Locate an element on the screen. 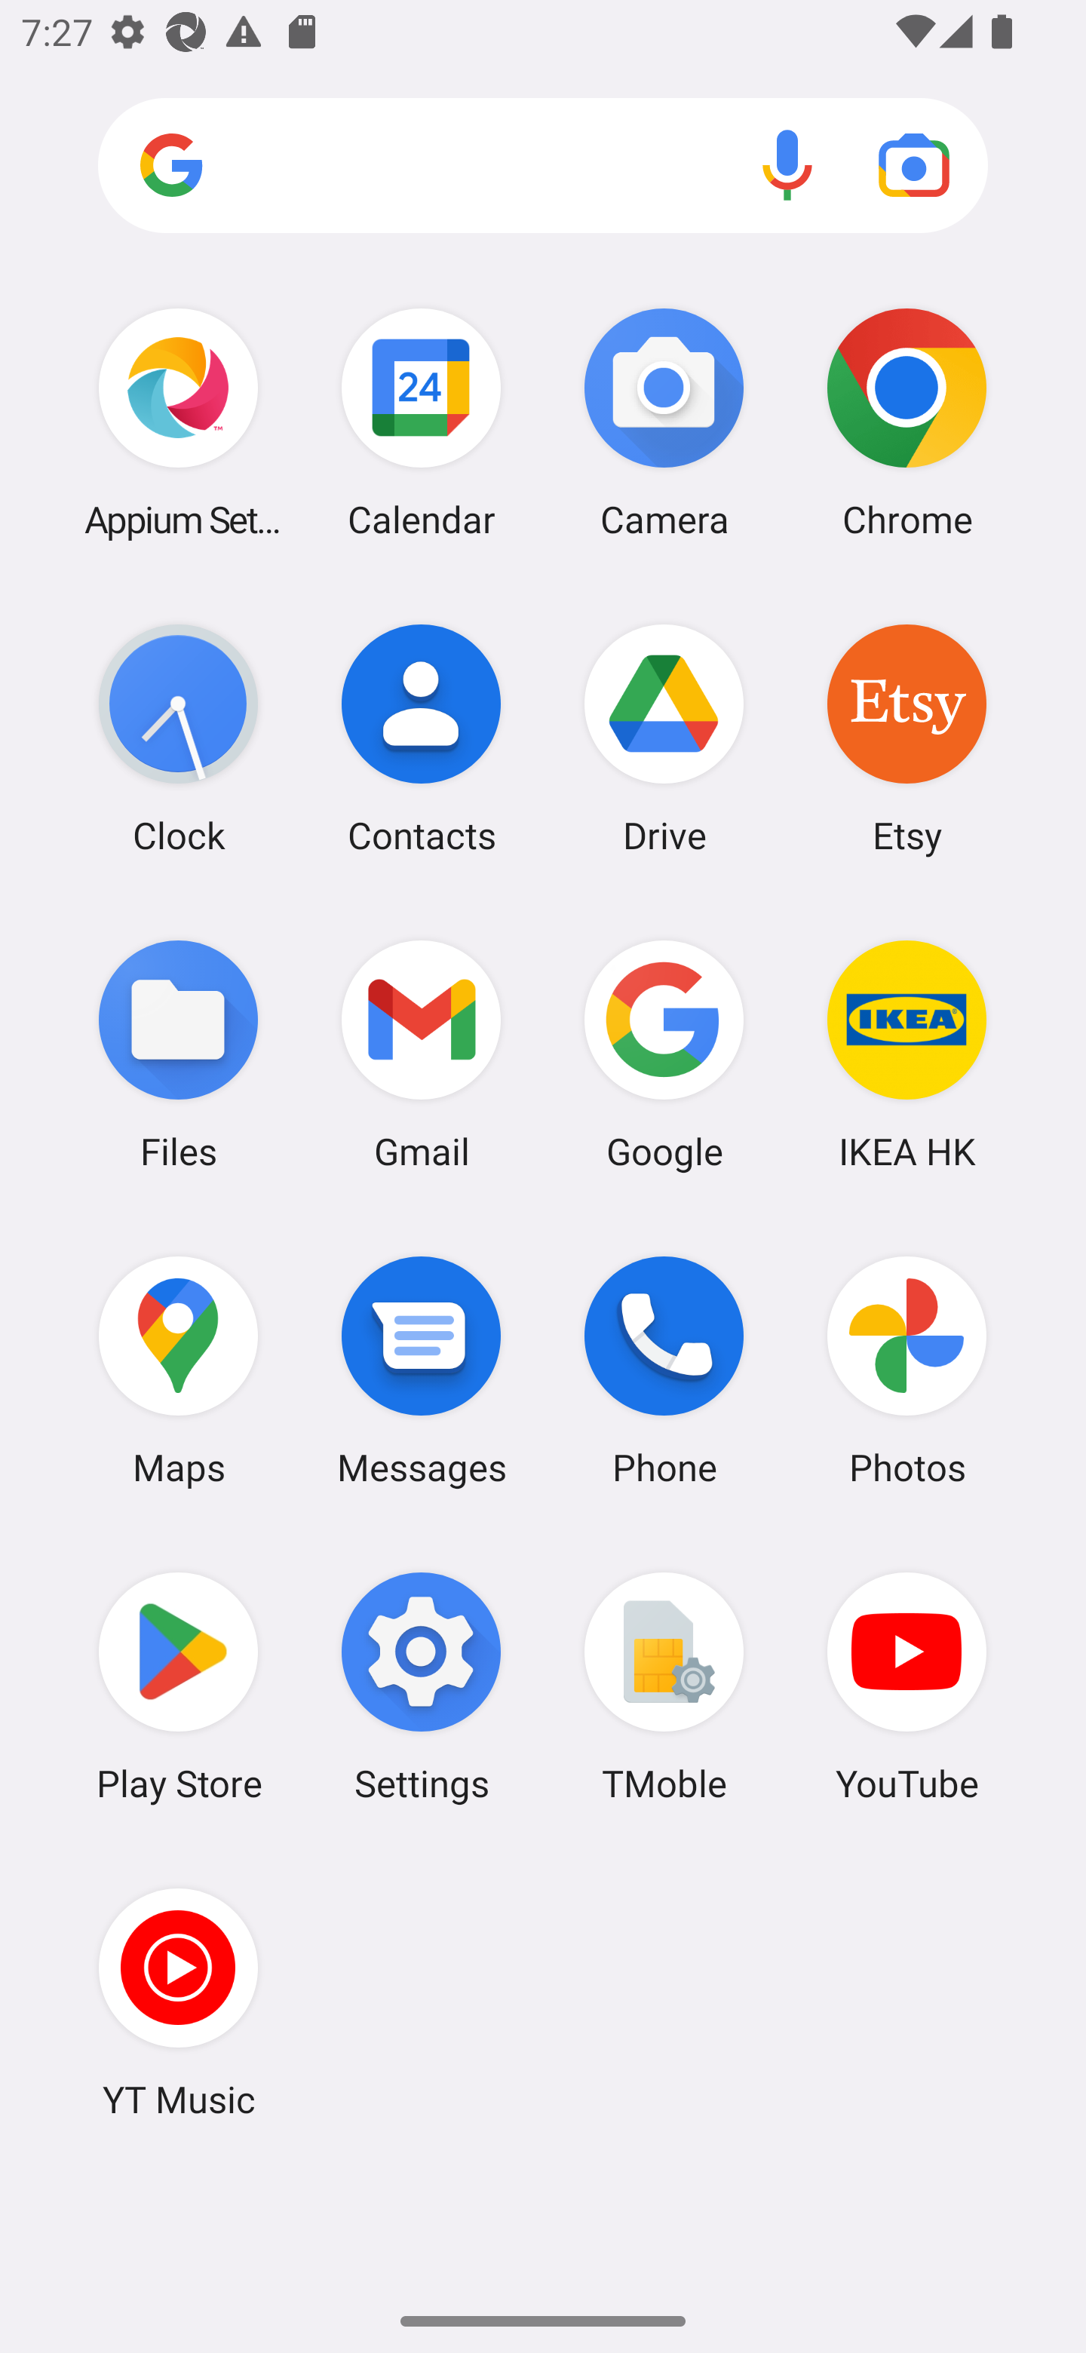 The image size is (1086, 2353). Calendar is located at coordinates (421, 422).